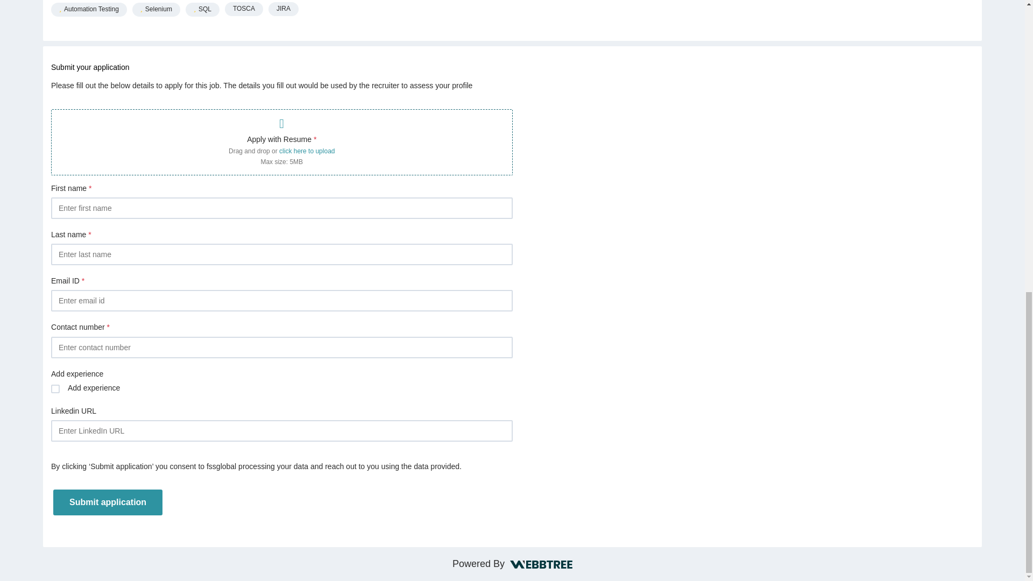  I want to click on Submit application, so click(108, 501).